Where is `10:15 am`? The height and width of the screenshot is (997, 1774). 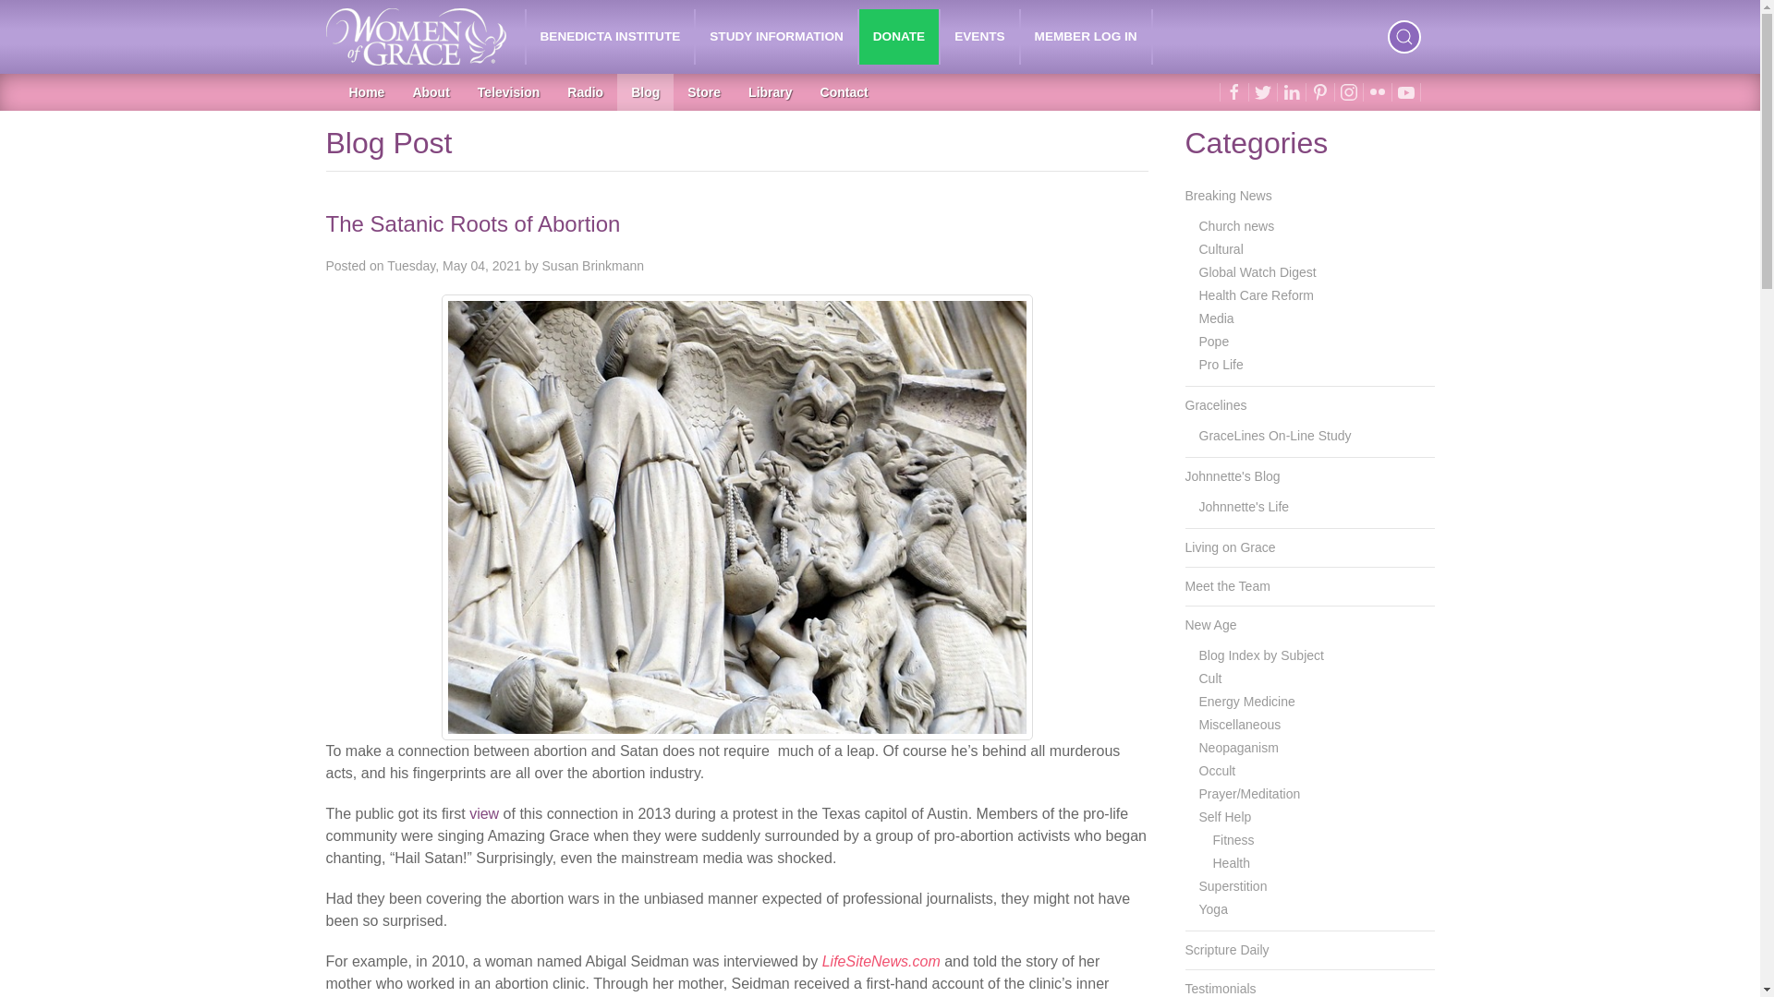 10:15 am is located at coordinates (454, 265).